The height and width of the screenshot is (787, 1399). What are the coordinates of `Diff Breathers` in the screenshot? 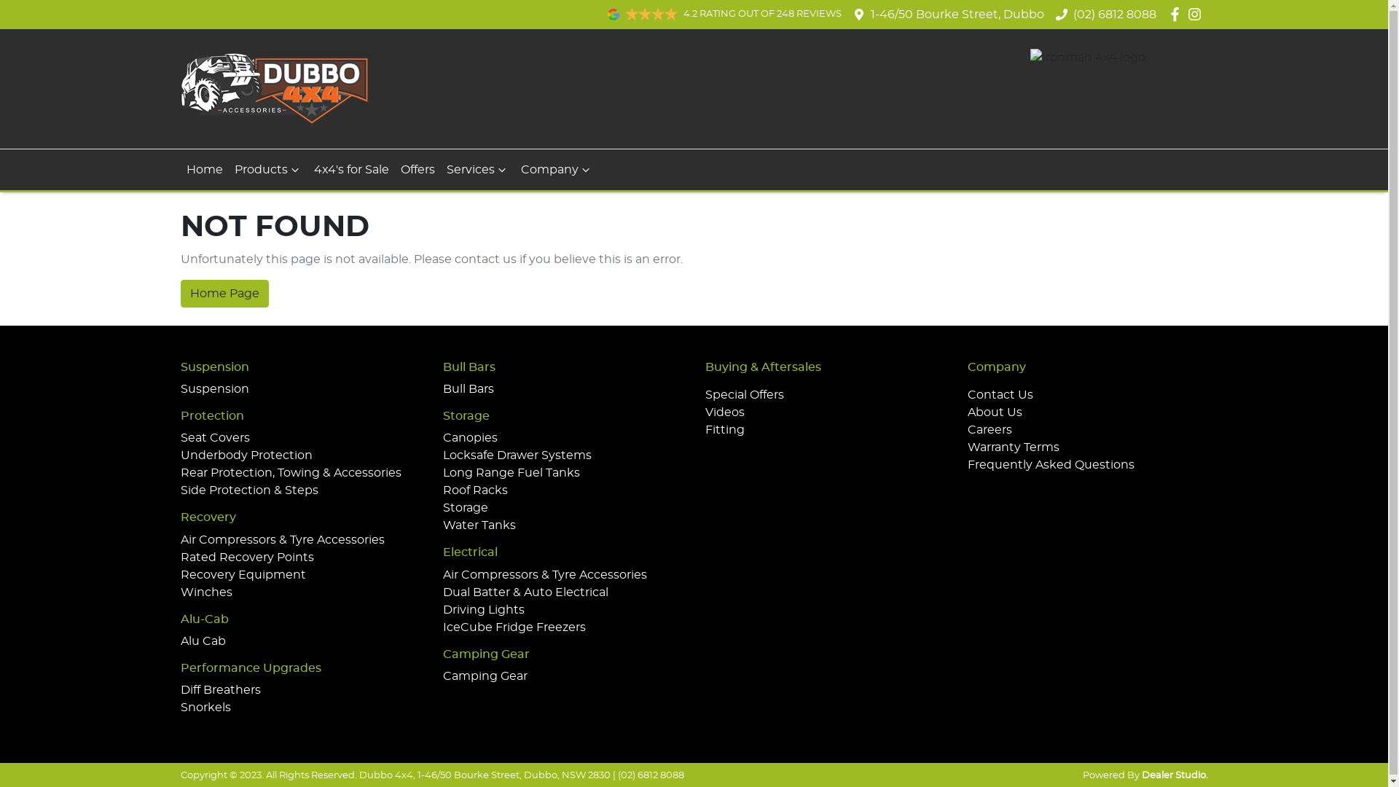 It's located at (221, 690).